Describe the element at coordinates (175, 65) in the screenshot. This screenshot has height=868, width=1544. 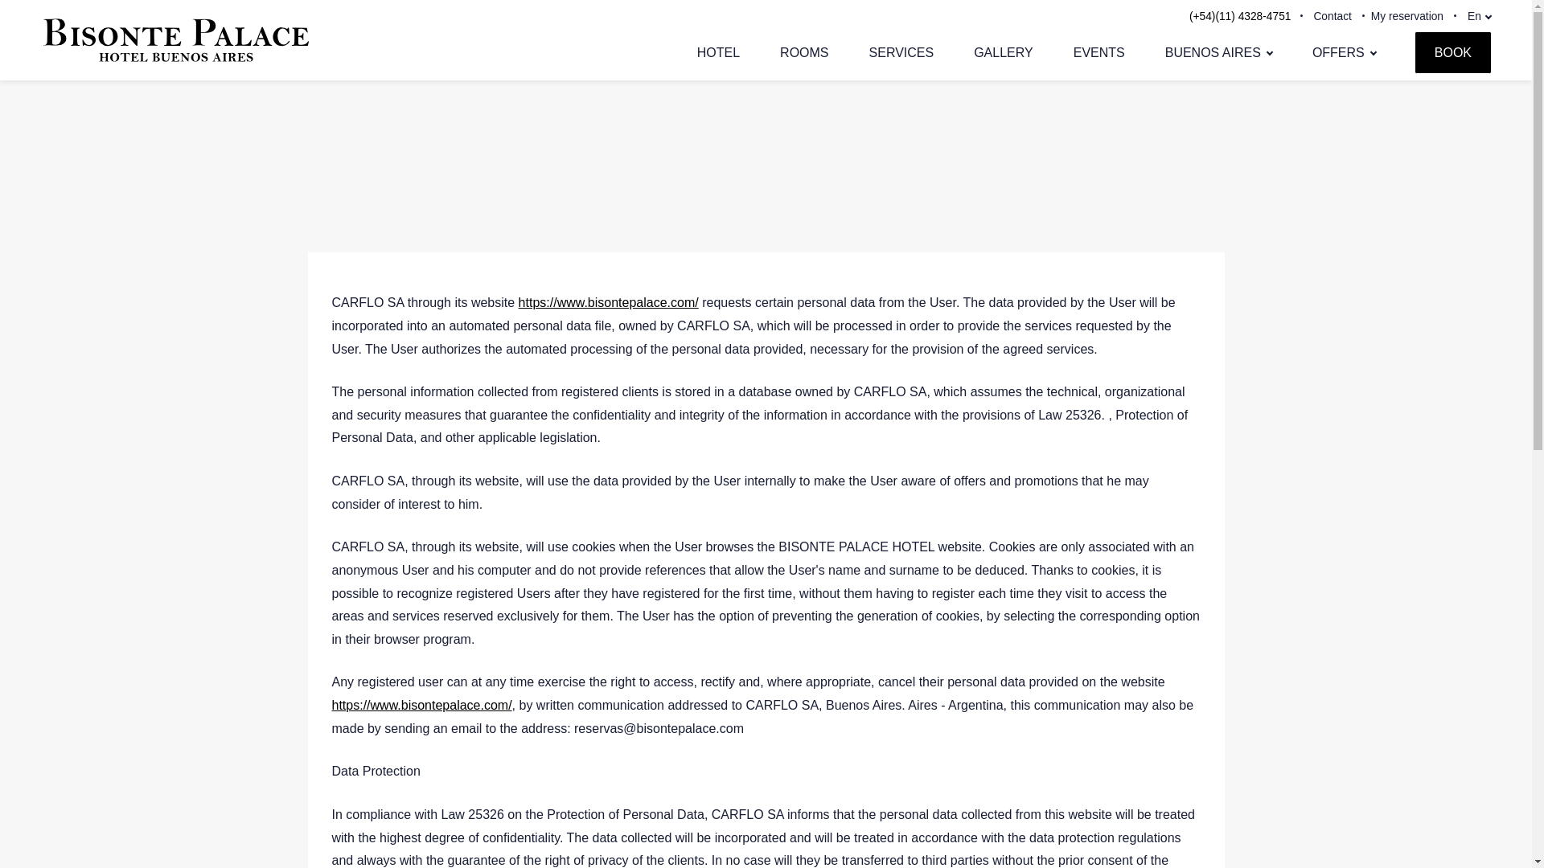
I see `Hotel Bisonte Palace` at that location.